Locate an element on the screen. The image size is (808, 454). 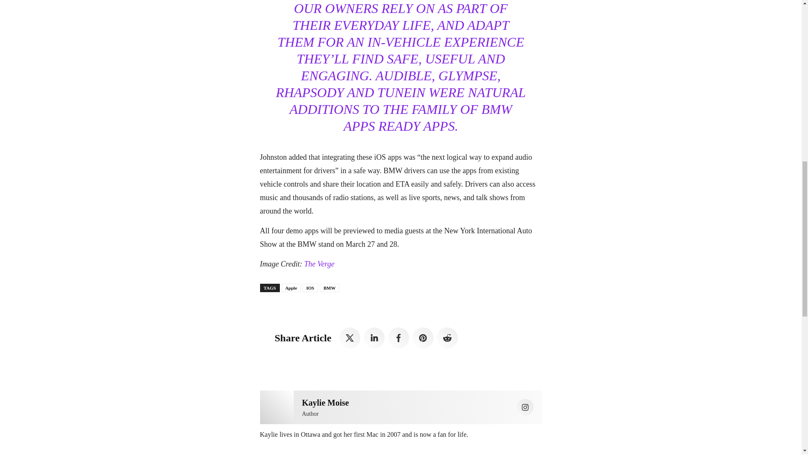
Kaylie Moise is located at coordinates (326, 403).